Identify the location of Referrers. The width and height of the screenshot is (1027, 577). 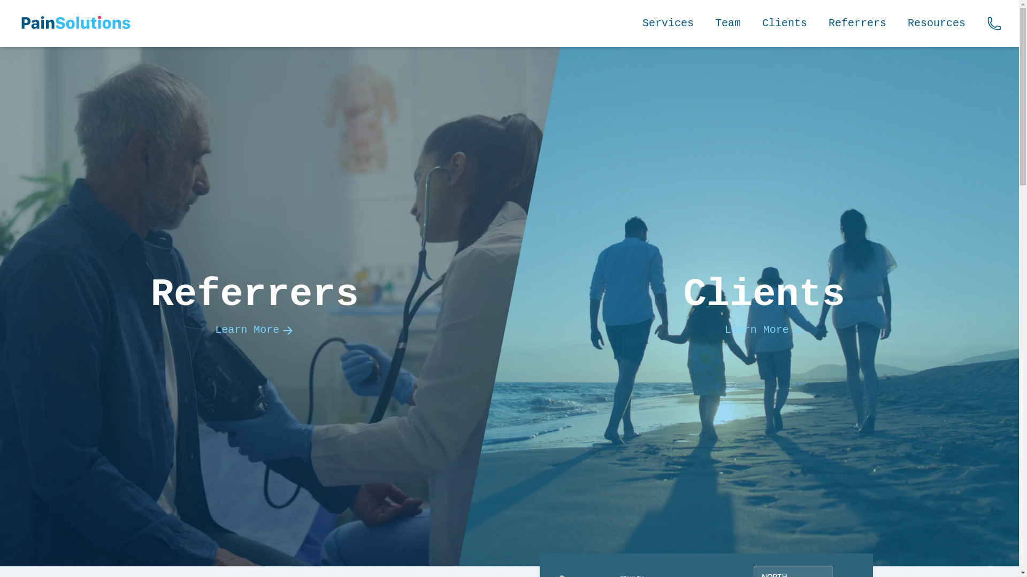
(857, 24).